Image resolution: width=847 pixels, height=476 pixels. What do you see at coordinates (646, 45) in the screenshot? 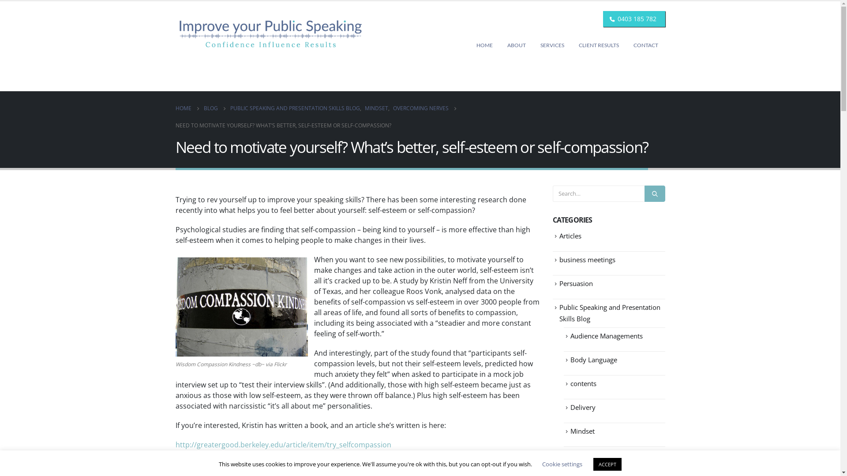
I see `CONTACT` at bounding box center [646, 45].